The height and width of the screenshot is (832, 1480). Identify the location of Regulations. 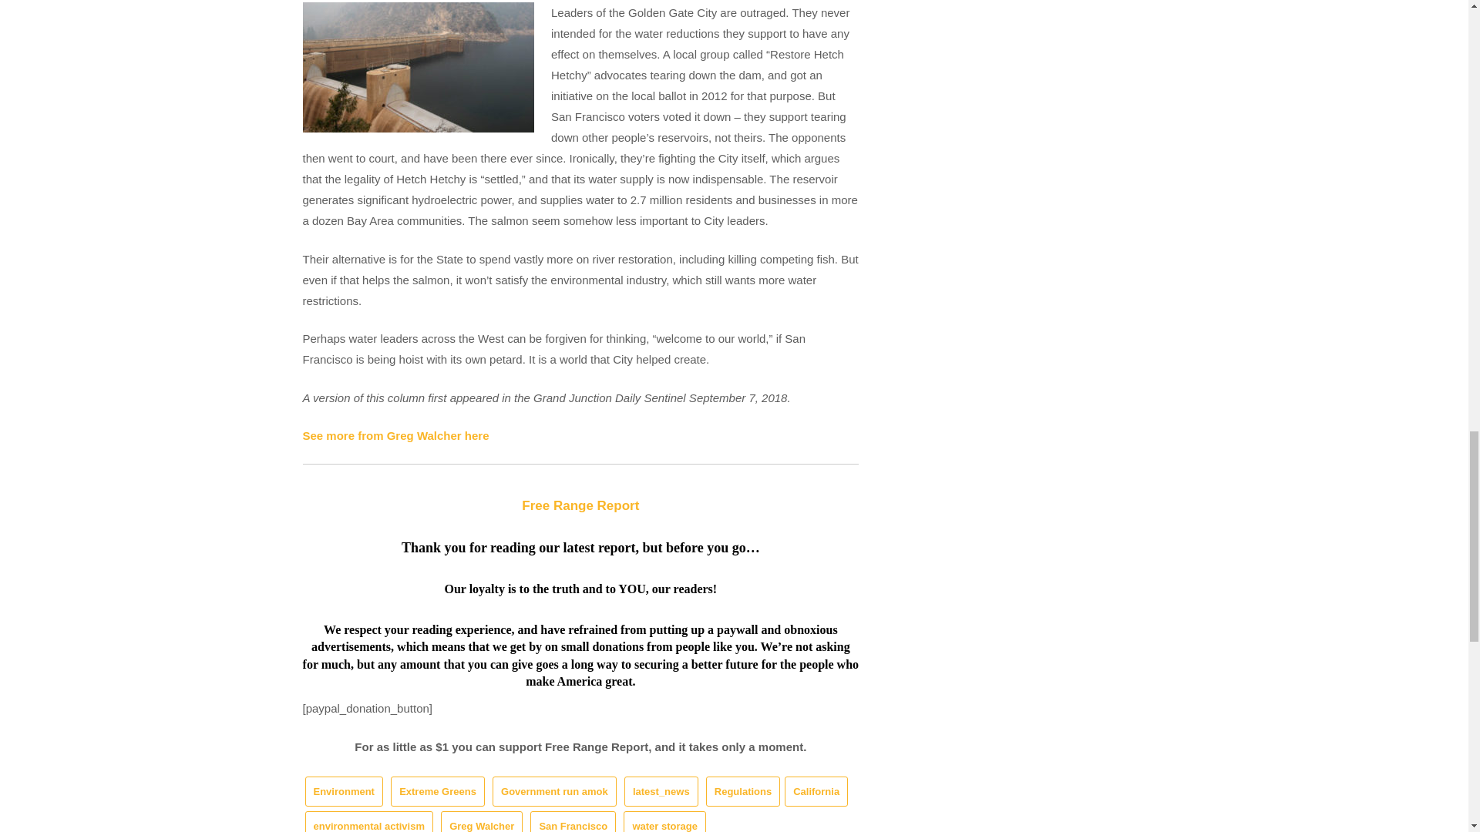
(742, 790).